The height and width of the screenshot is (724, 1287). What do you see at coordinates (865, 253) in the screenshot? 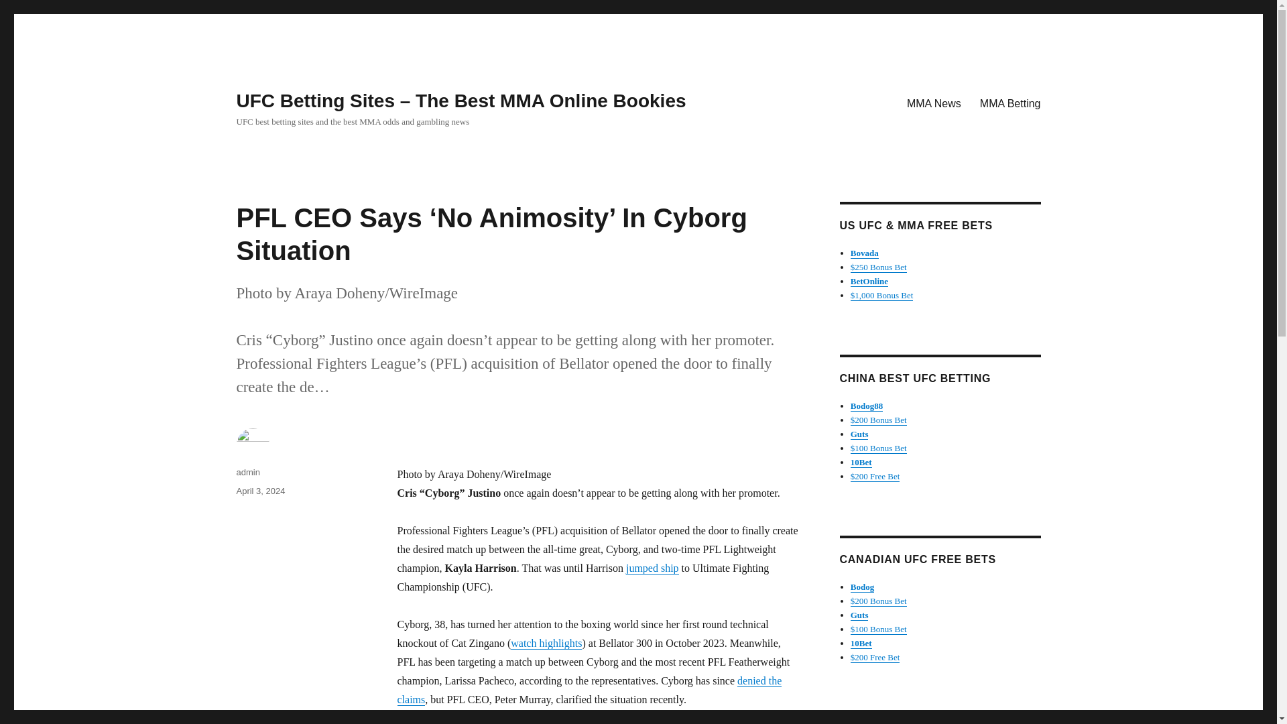
I see `Bovada` at bounding box center [865, 253].